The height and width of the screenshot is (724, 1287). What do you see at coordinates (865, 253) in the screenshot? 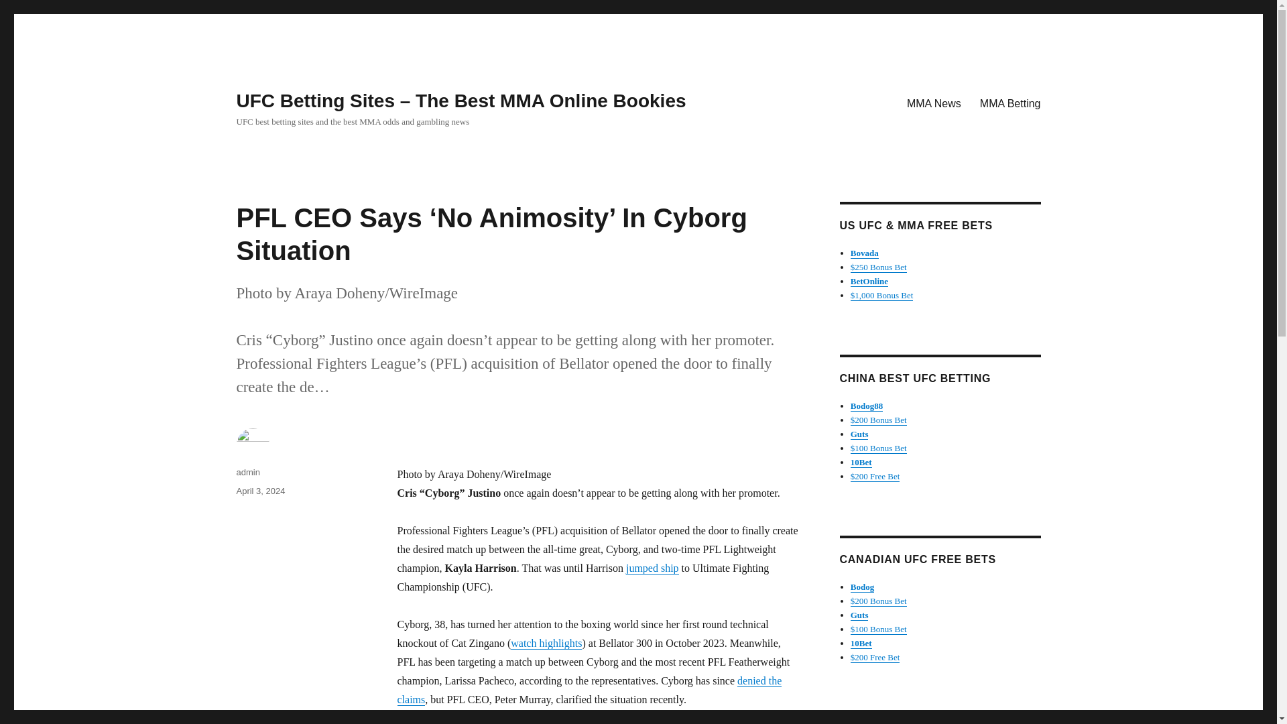
I see `Bovada` at bounding box center [865, 253].